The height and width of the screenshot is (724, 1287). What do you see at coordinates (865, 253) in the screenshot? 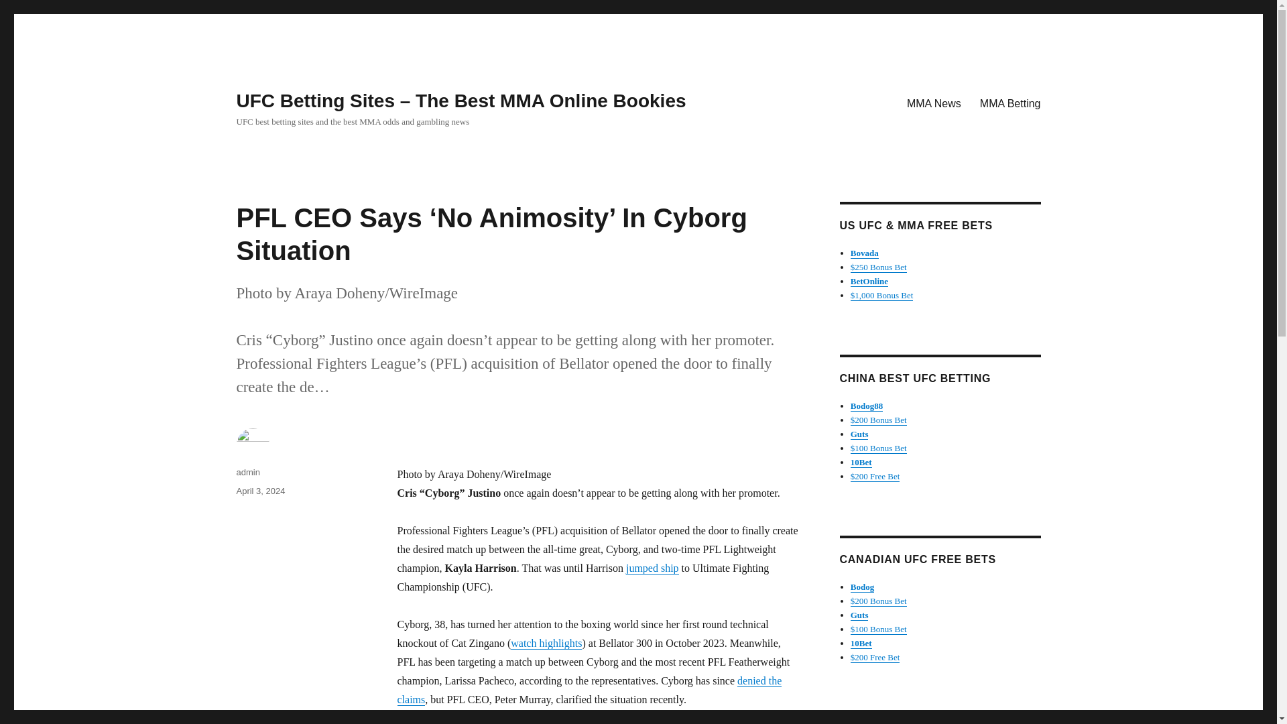
I see `Bovada` at bounding box center [865, 253].